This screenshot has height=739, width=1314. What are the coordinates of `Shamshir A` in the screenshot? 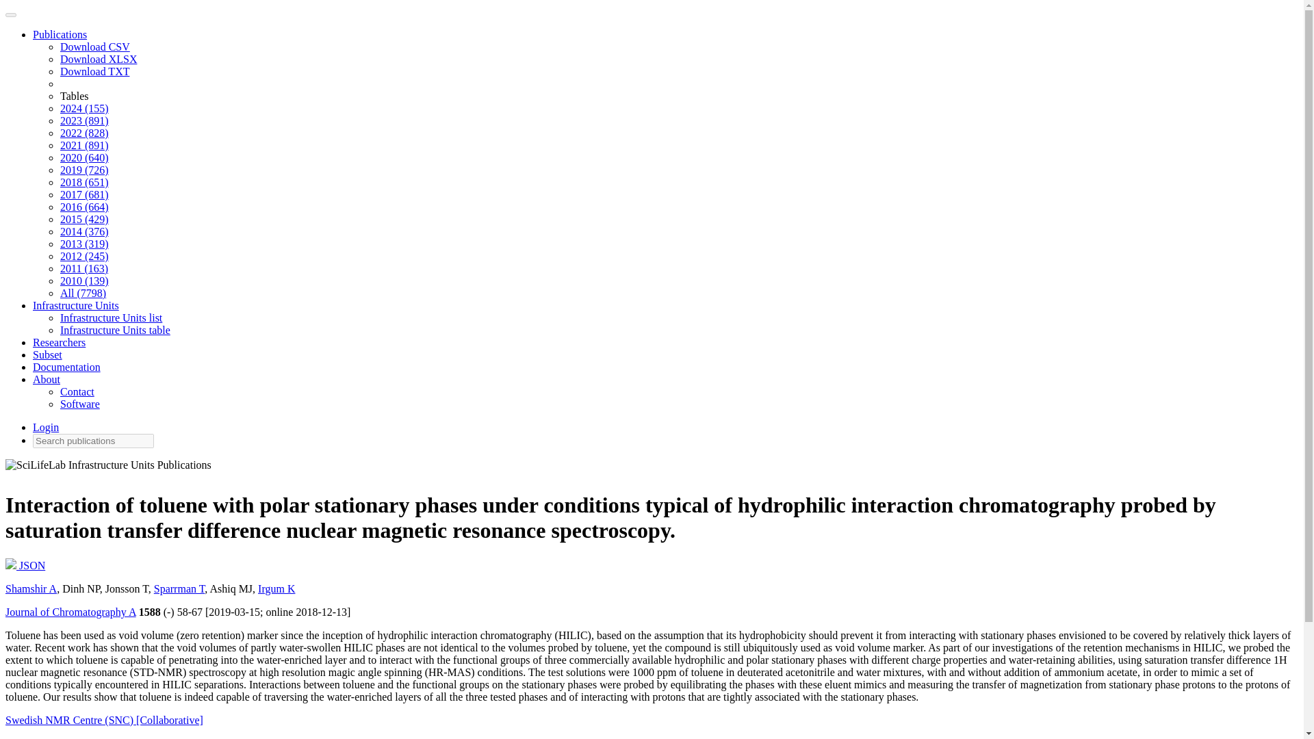 It's located at (30, 588).